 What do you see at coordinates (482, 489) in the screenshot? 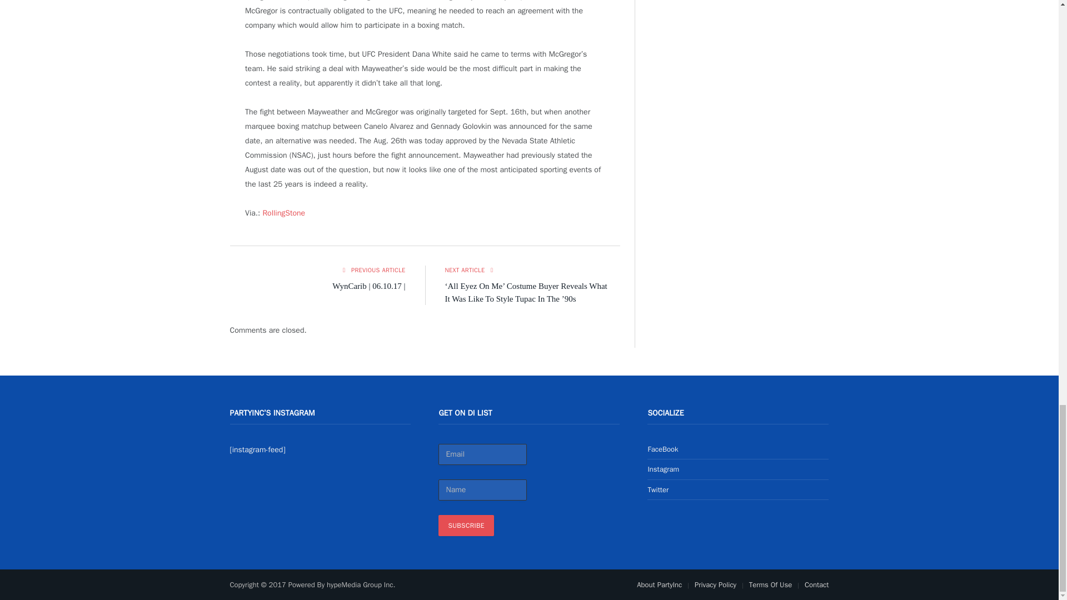
I see `Name` at bounding box center [482, 489].